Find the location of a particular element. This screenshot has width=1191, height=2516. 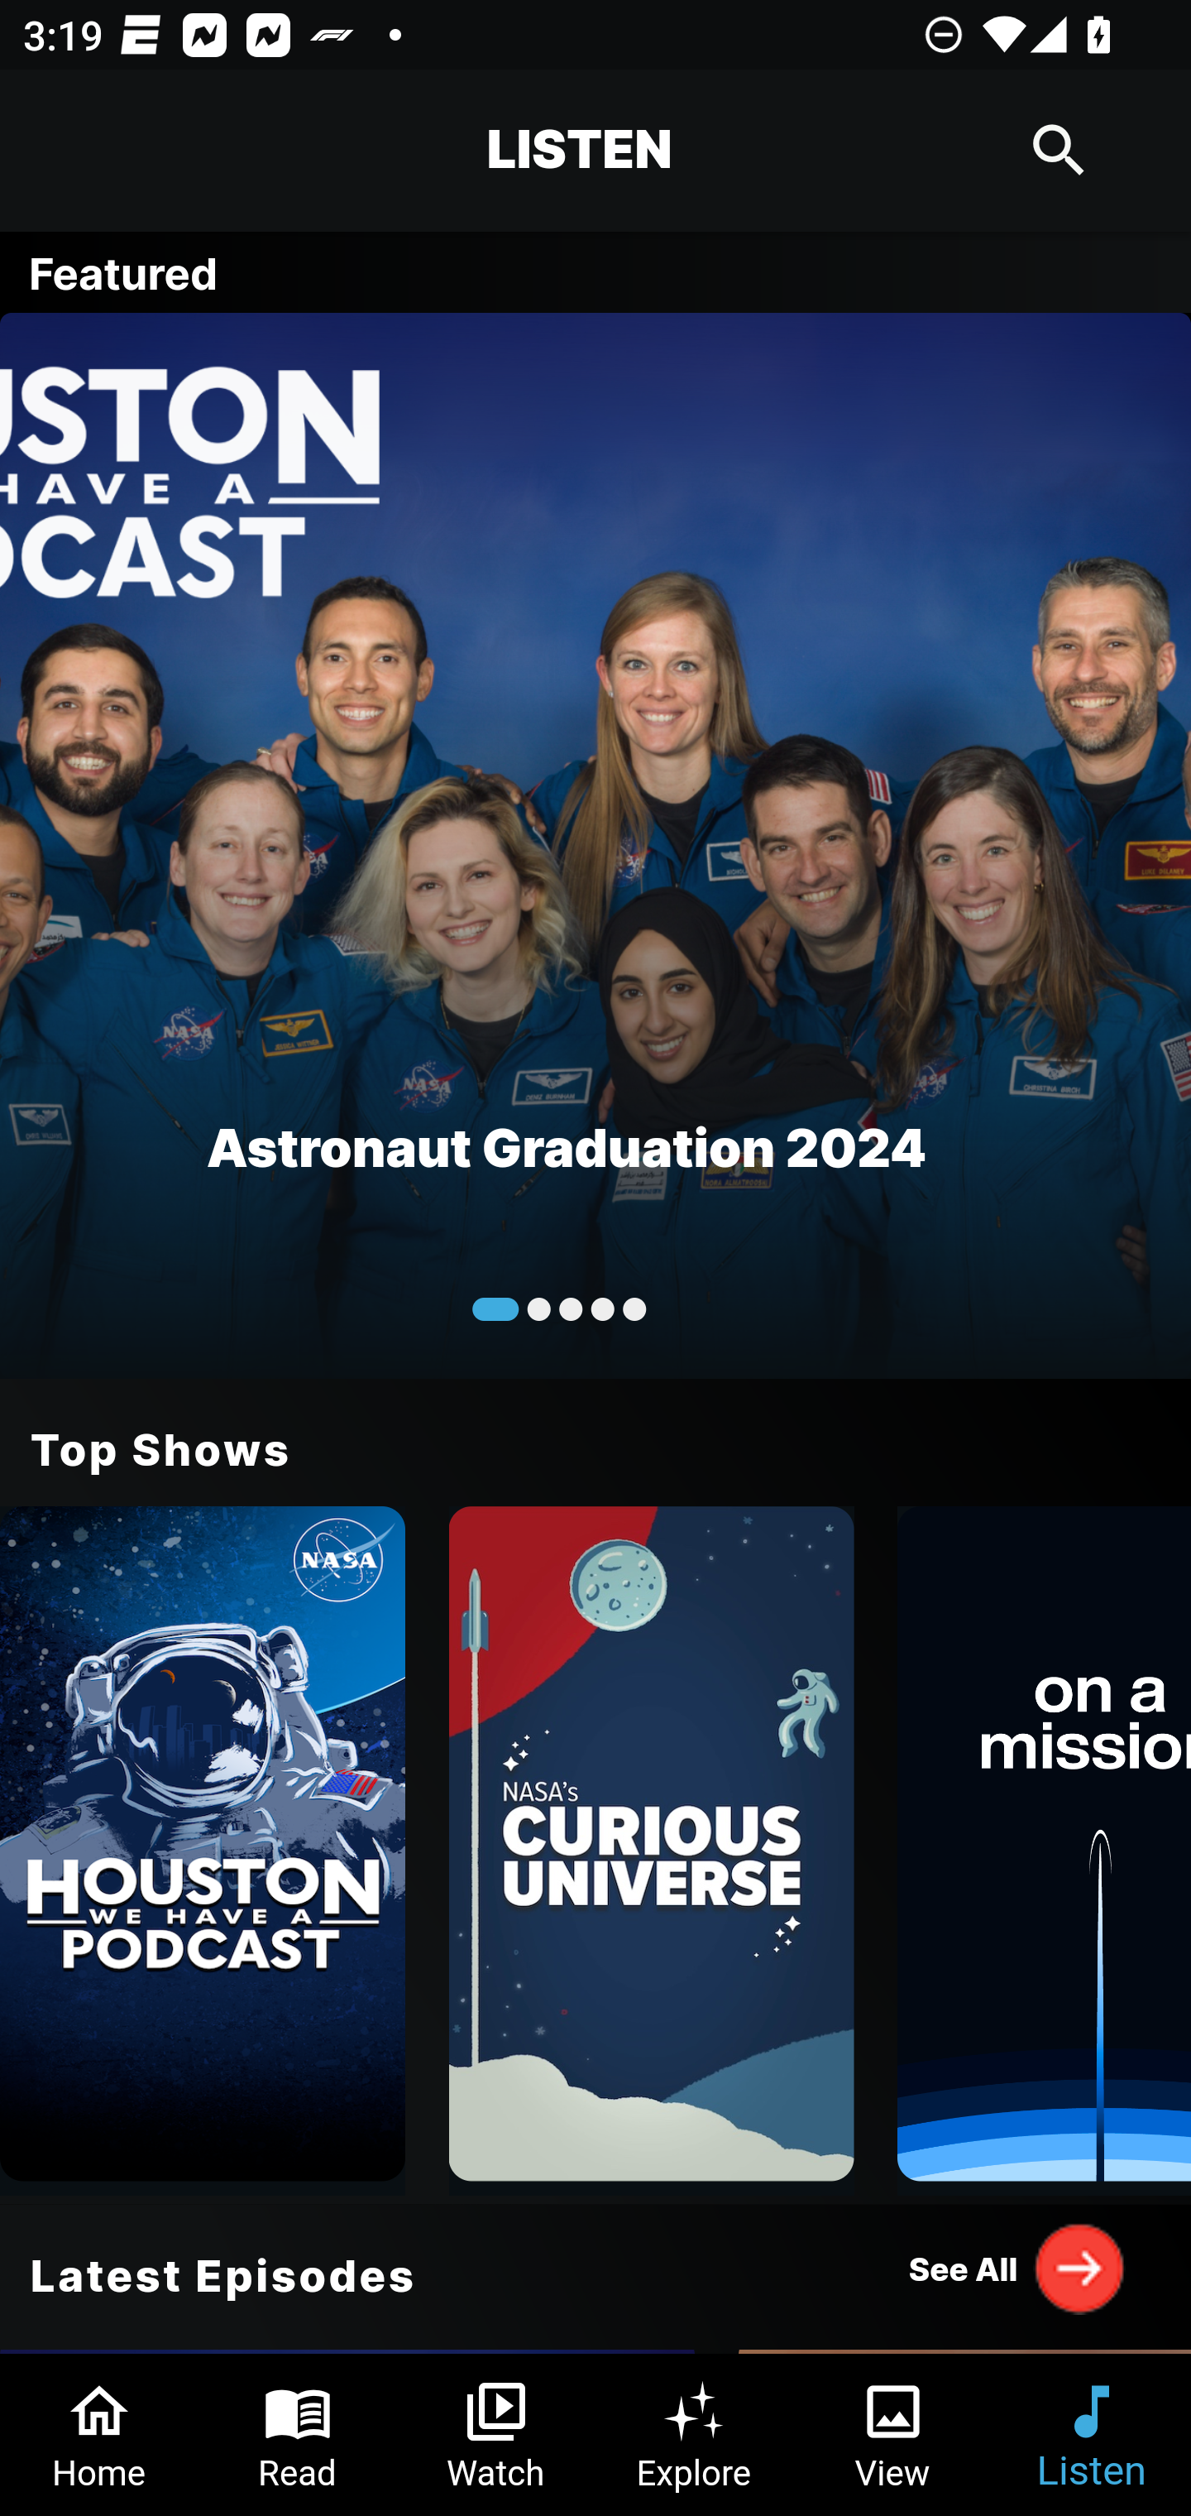

See All is located at coordinates (1017, 2268).